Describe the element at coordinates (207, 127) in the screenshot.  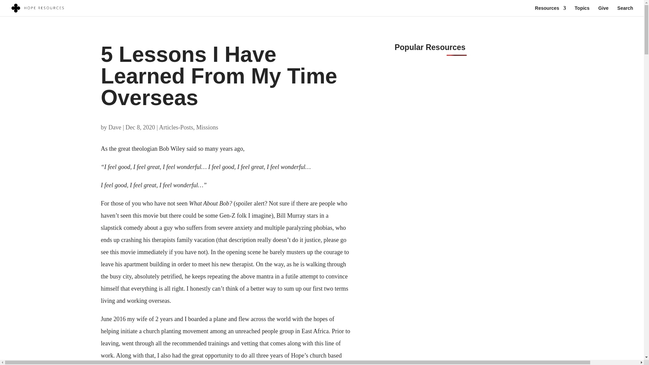
I see `Missions` at that location.